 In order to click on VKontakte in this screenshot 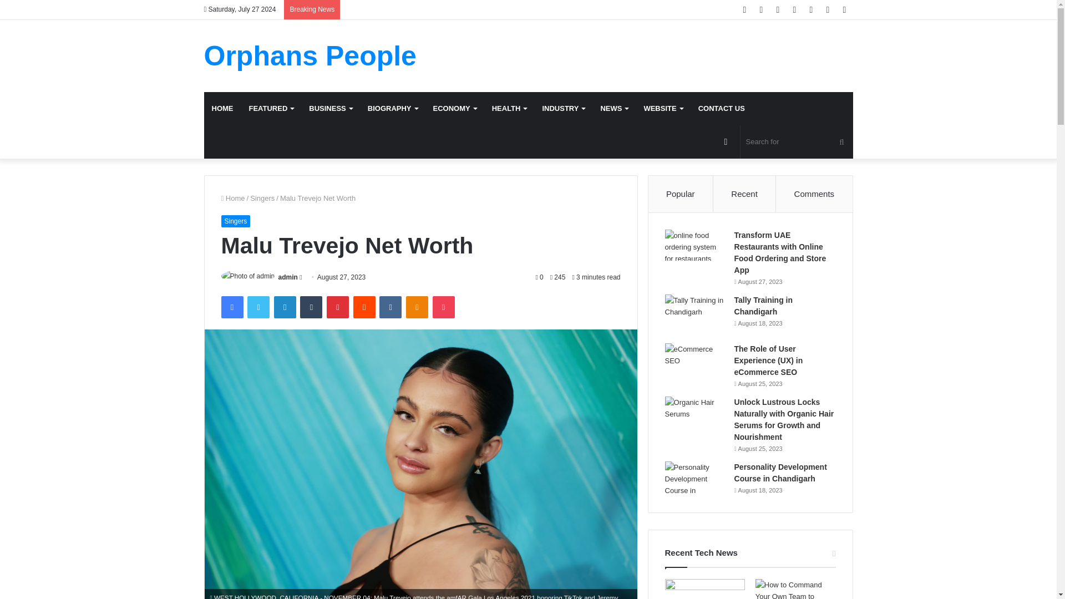, I will do `click(390, 307)`.